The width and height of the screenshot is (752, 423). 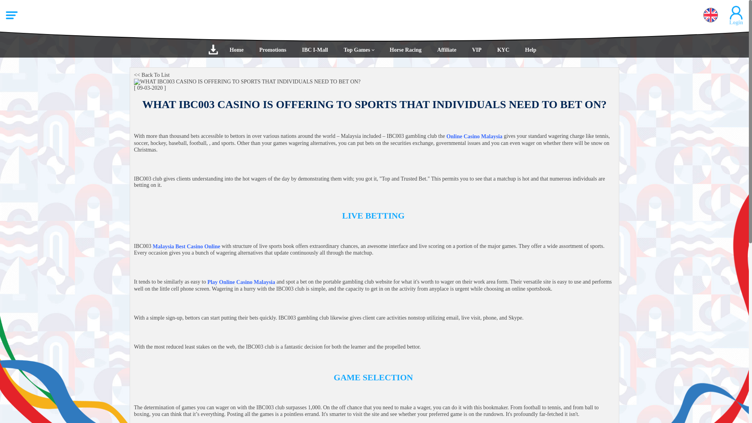 What do you see at coordinates (530, 49) in the screenshot?
I see `Help` at bounding box center [530, 49].